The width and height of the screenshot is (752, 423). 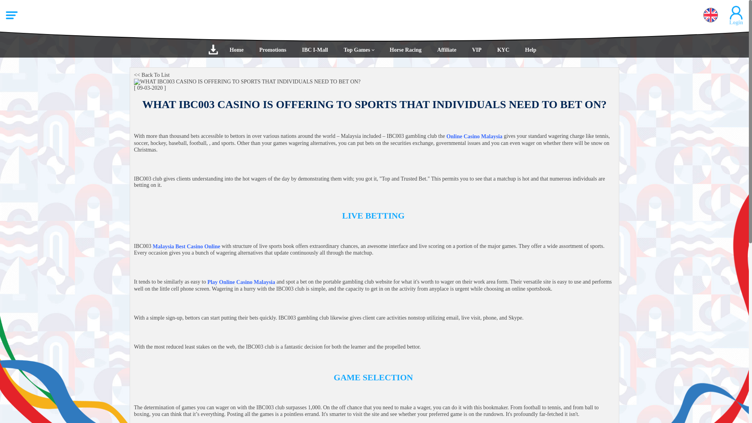 What do you see at coordinates (530, 49) in the screenshot?
I see `Help` at bounding box center [530, 49].